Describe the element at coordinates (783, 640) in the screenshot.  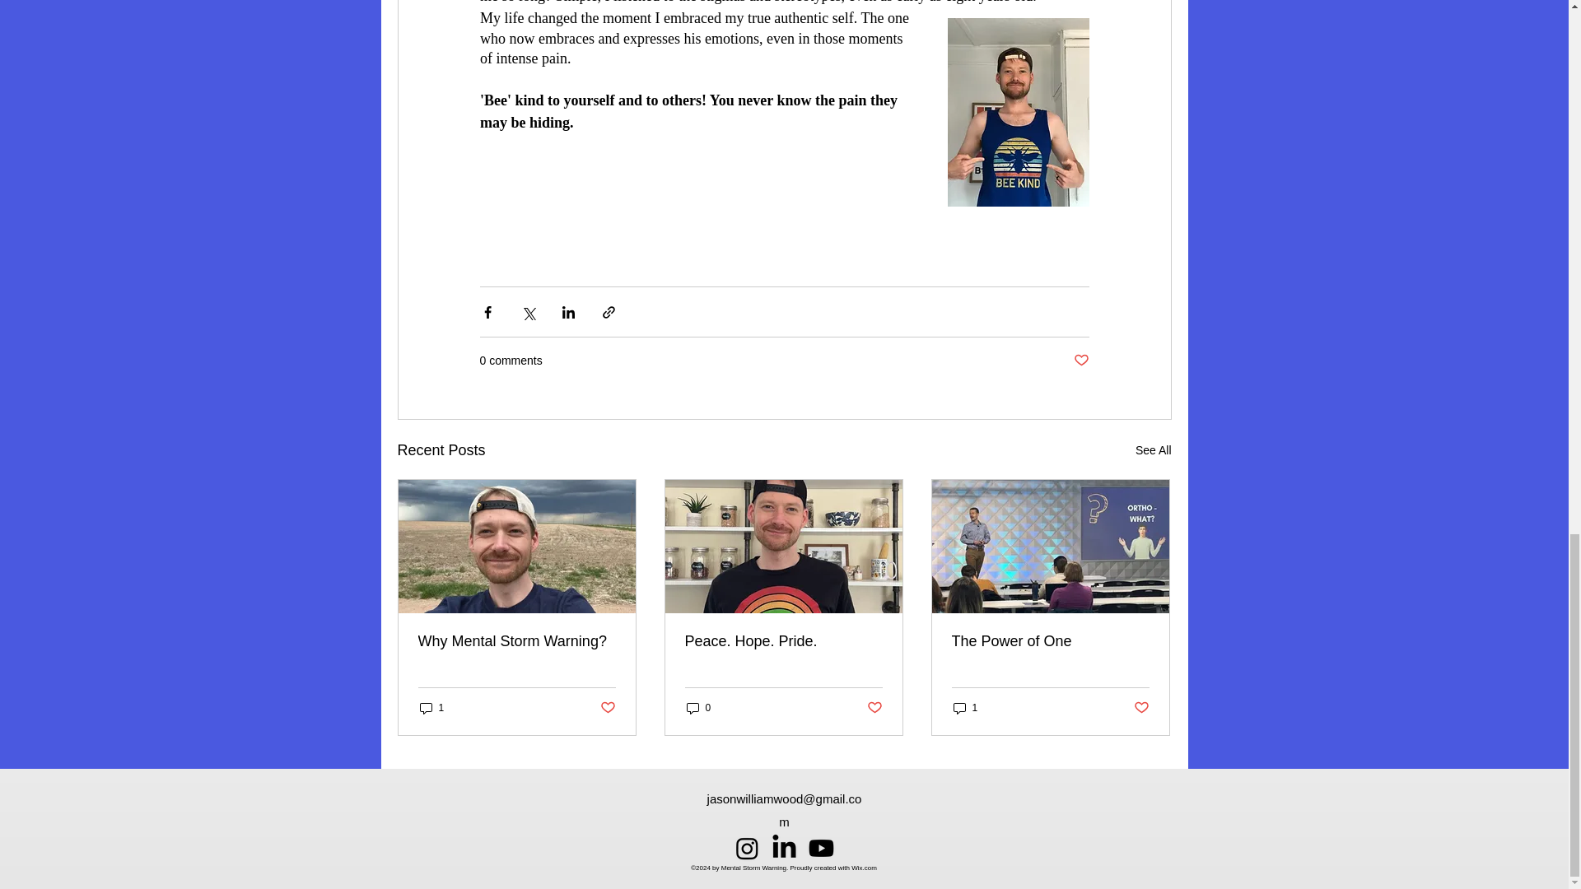
I see `Peace. Hope. Pride.` at that location.